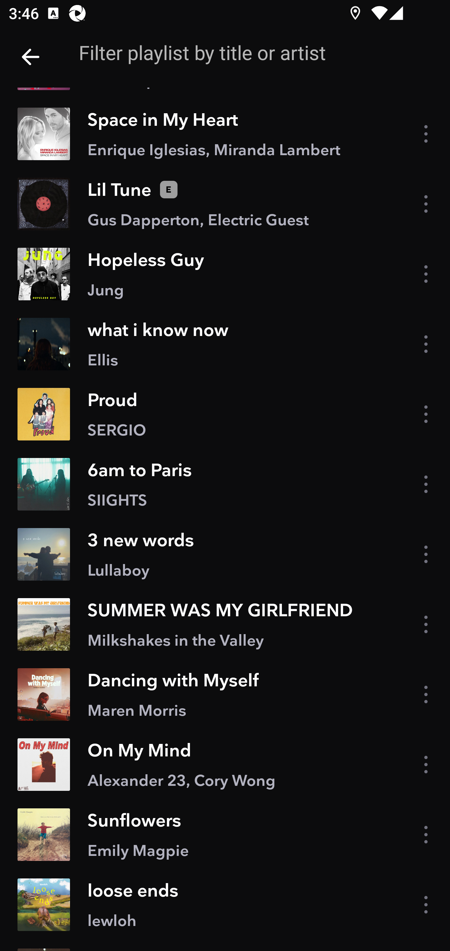 The width and height of the screenshot is (450, 951). Describe the element at coordinates (225, 765) in the screenshot. I see `On My Mind Alexander 23, Cory Wong` at that location.